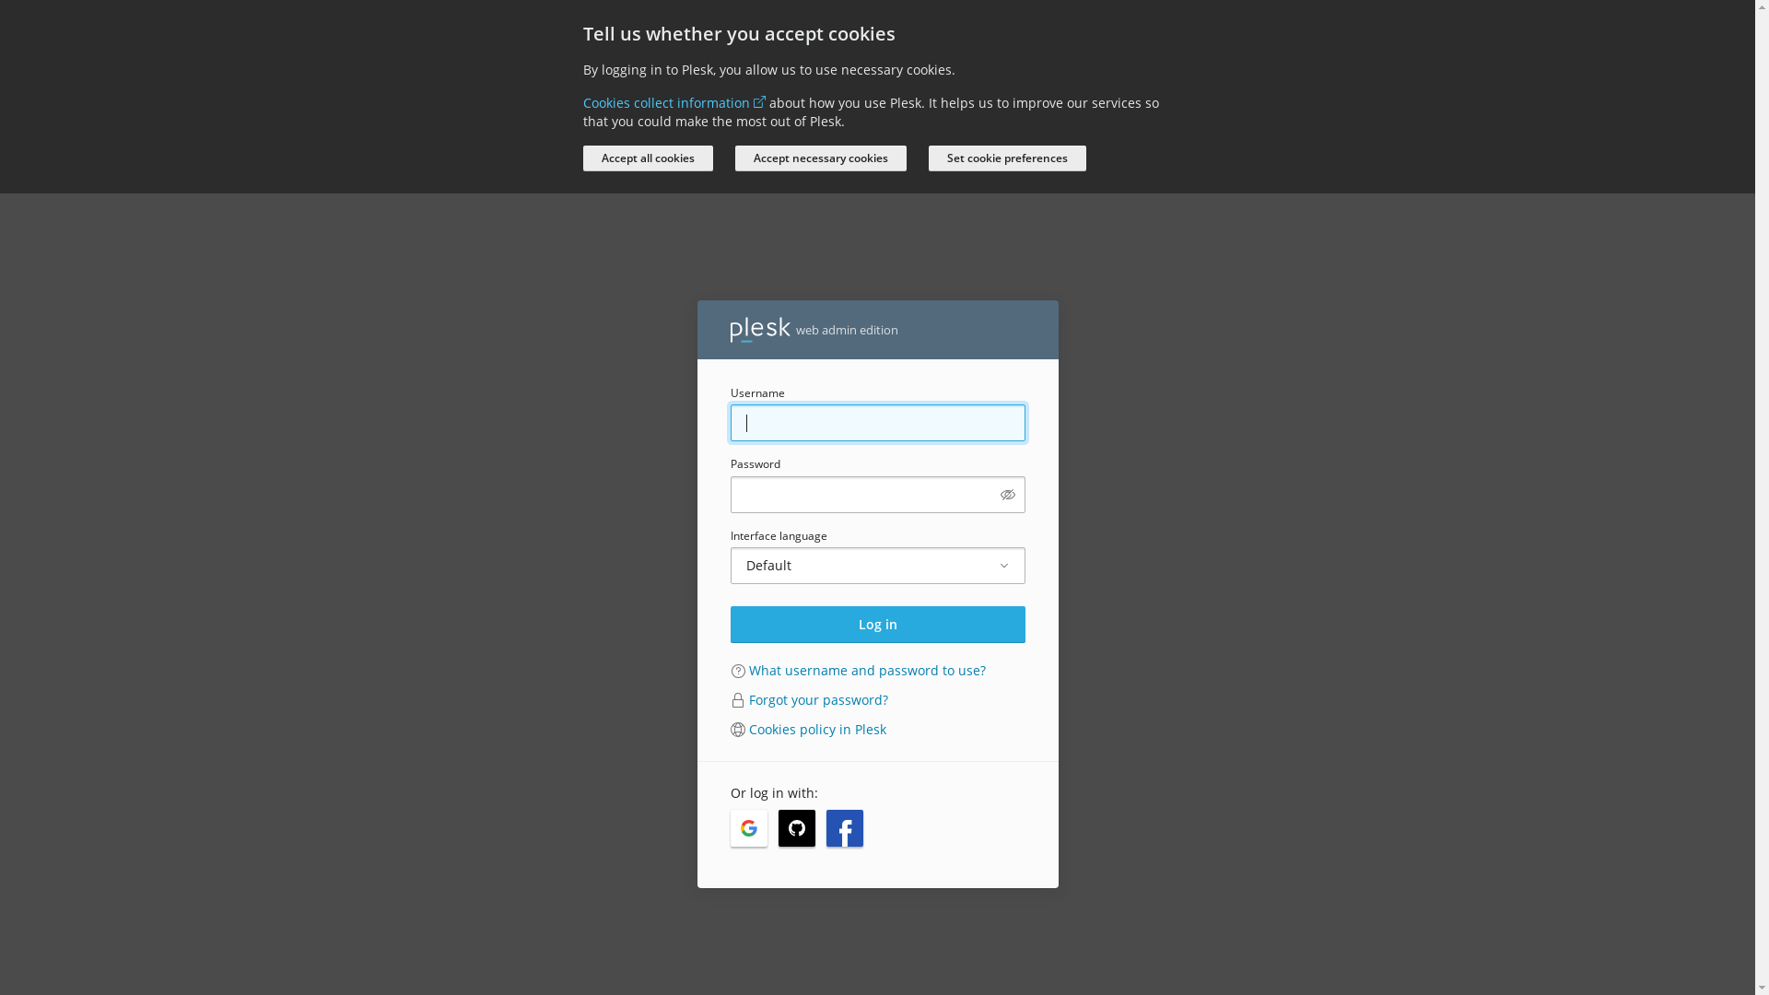  Describe the element at coordinates (818, 700) in the screenshot. I see `Forgot your password?` at that location.